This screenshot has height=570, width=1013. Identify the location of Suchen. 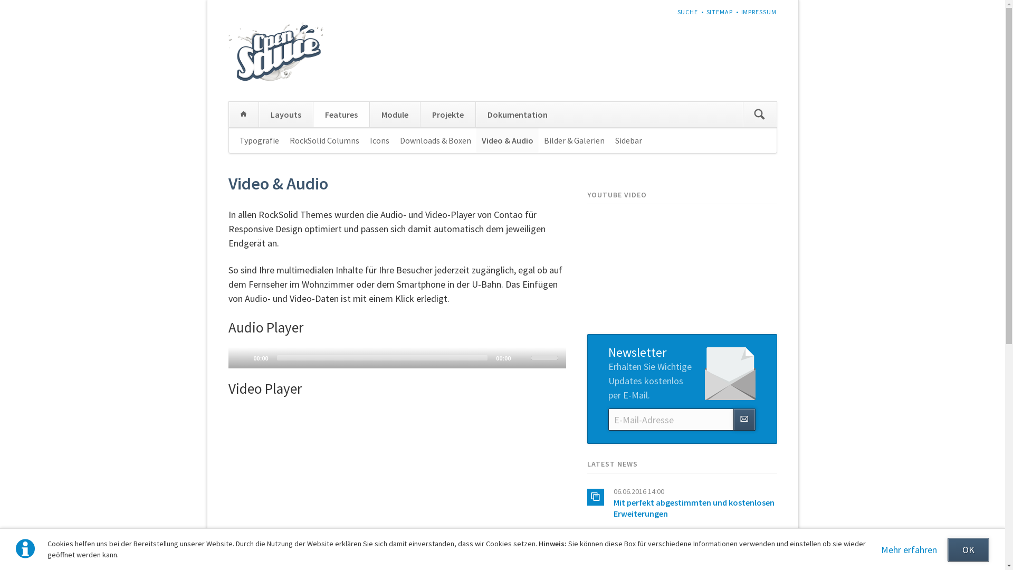
(760, 115).